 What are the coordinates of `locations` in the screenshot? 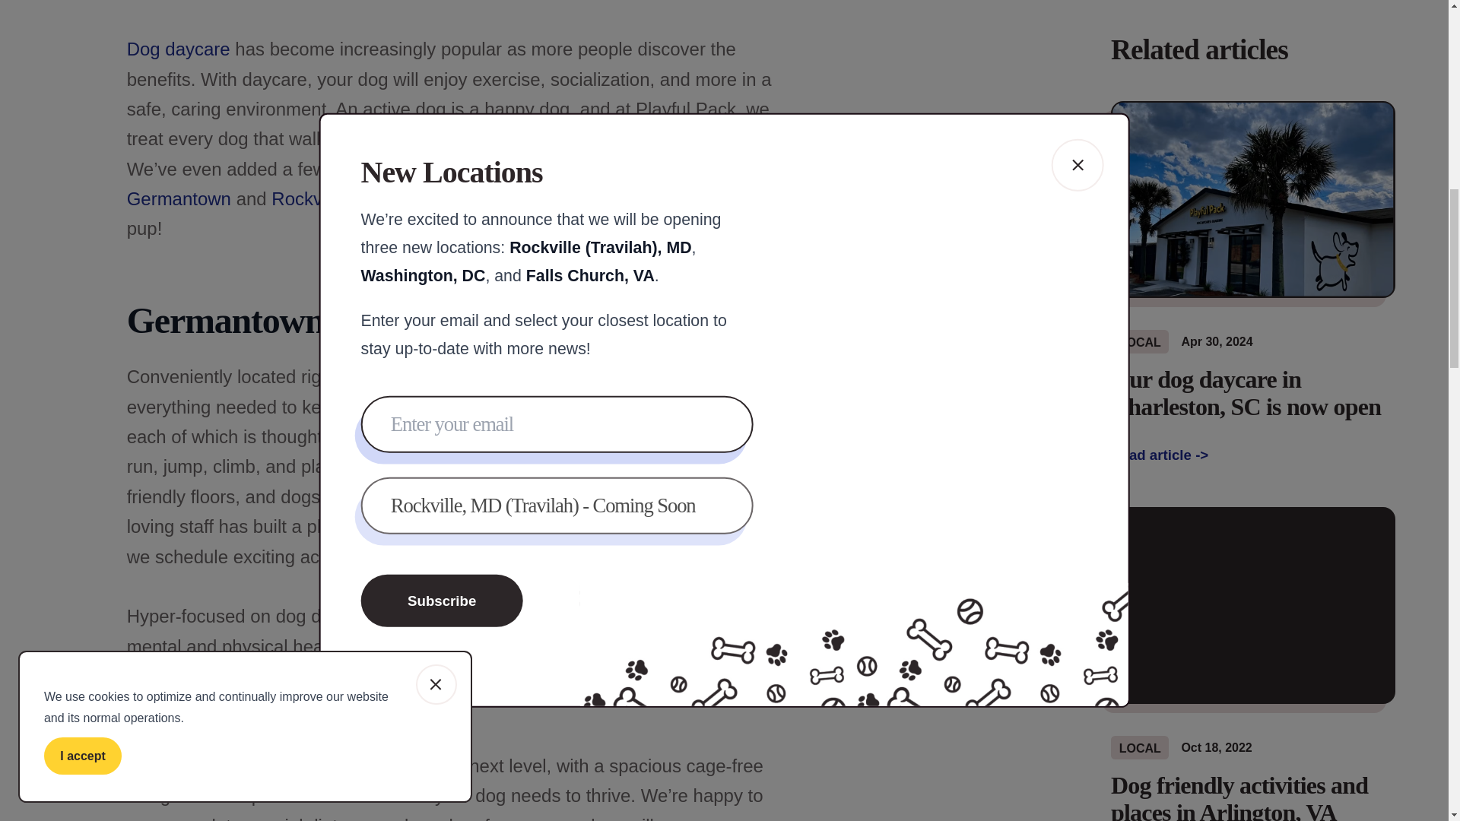 It's located at (405, 169).